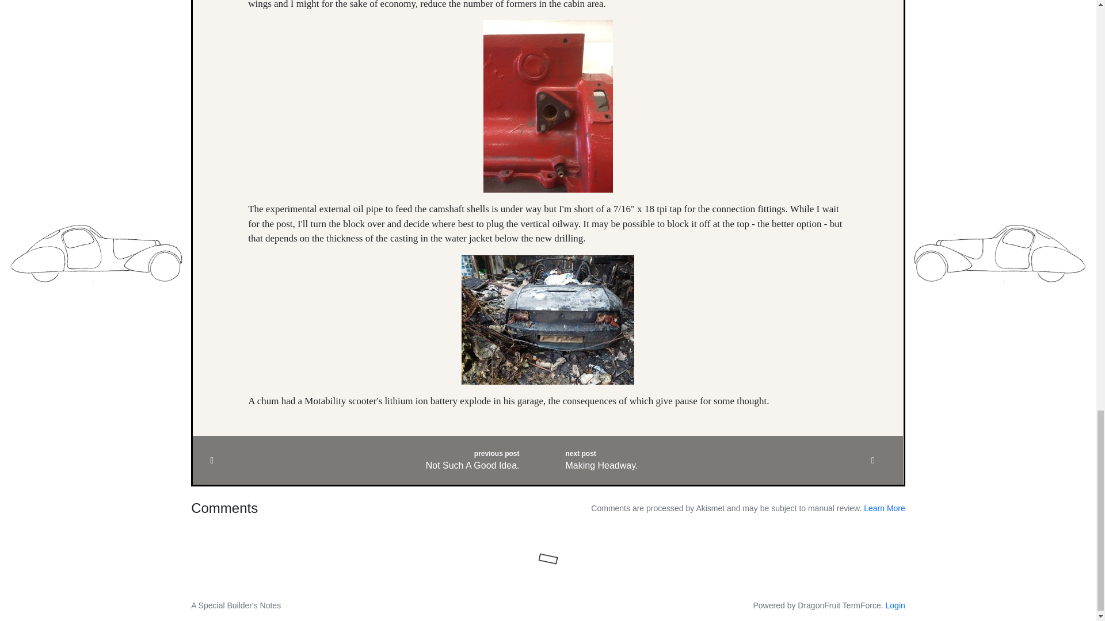 The height and width of the screenshot is (621, 1105). I want to click on Learn More, so click(370, 460).